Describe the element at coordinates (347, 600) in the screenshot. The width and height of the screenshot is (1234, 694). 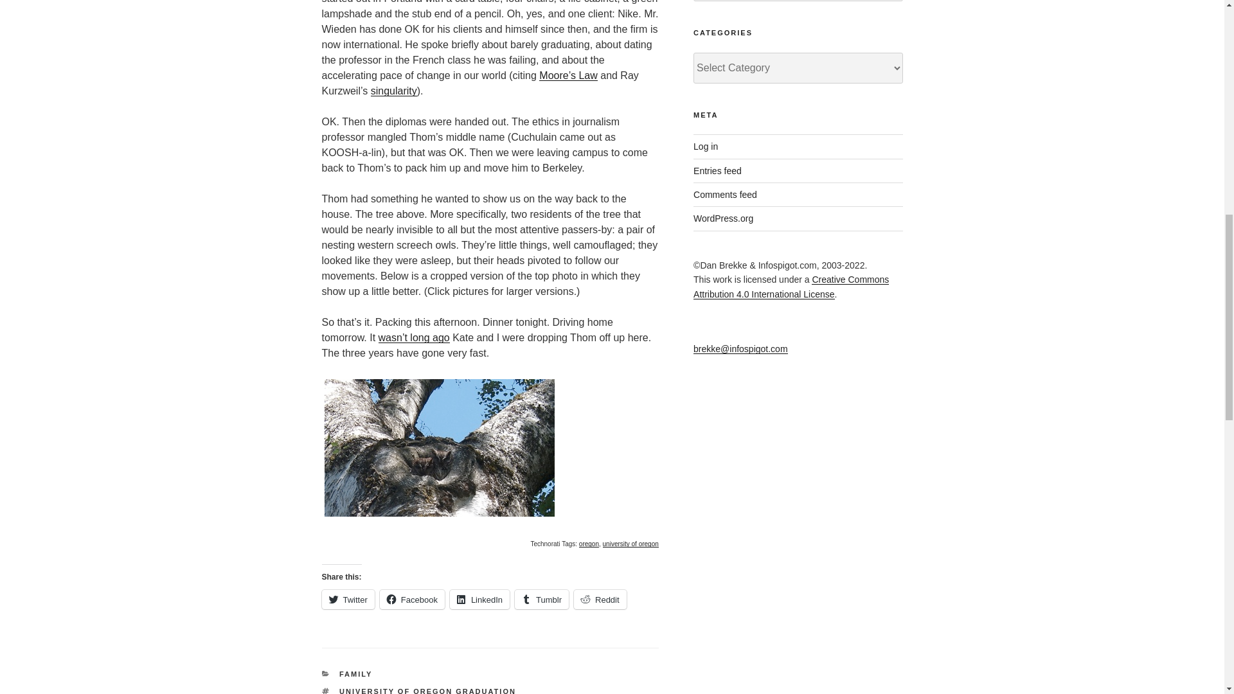
I see `Twitter` at that location.